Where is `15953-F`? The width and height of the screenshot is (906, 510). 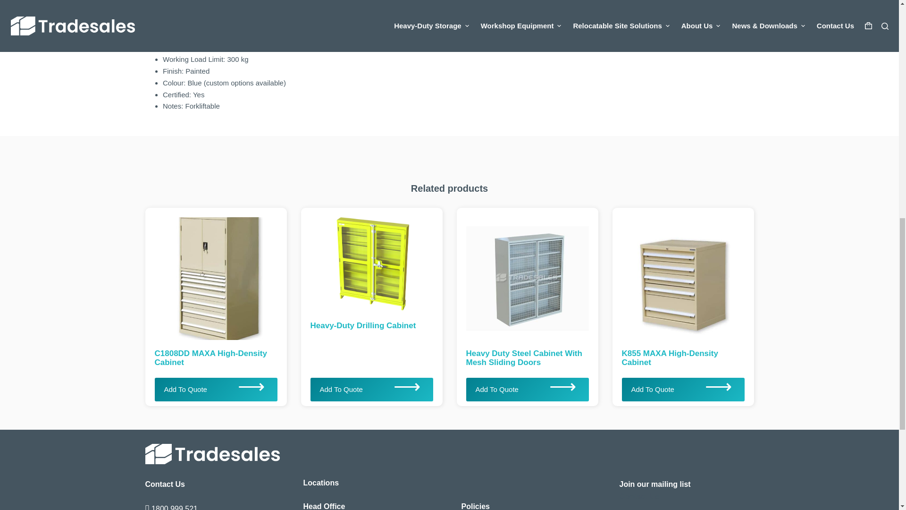 15953-F is located at coordinates (365, 260).